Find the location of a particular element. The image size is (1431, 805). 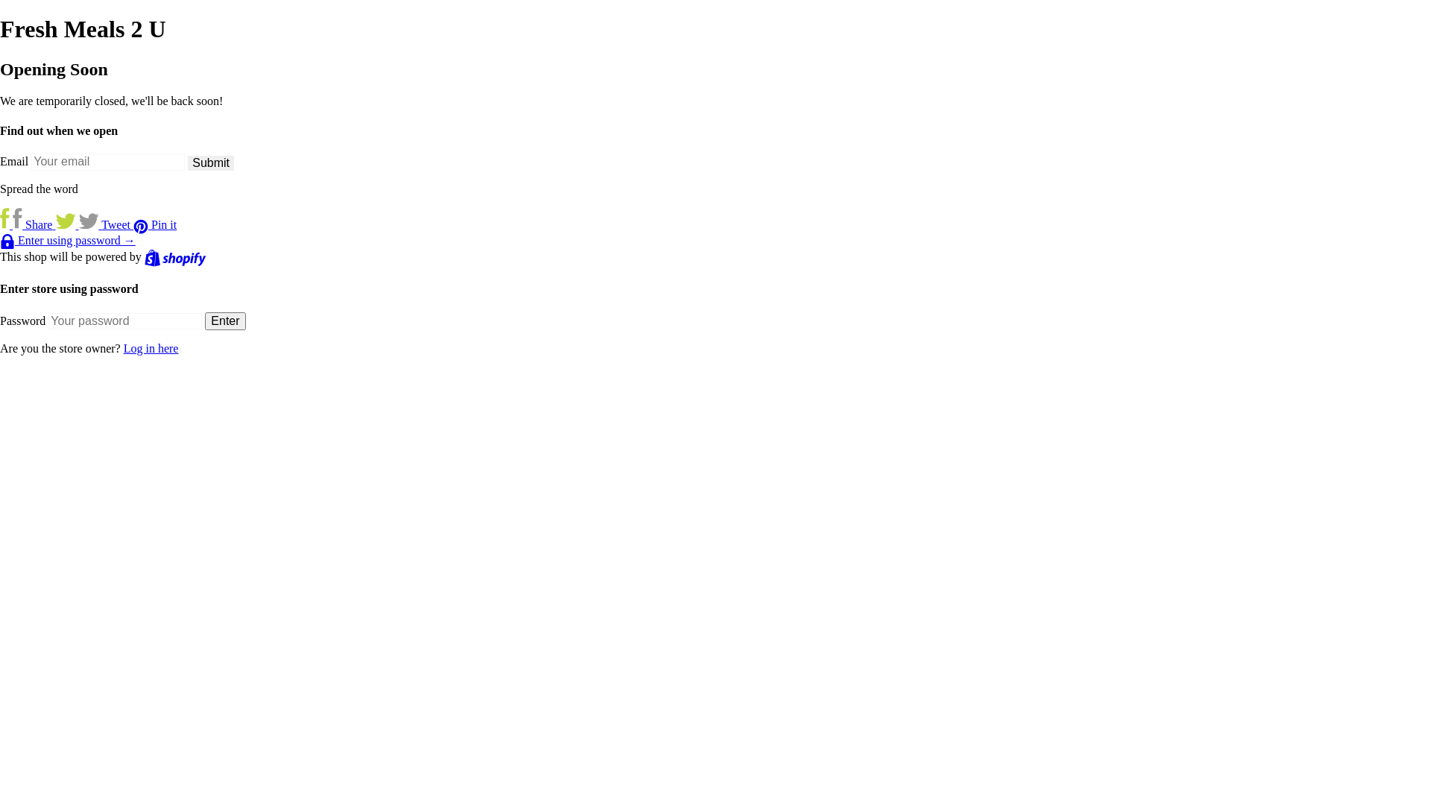

Enter is located at coordinates (225, 321).